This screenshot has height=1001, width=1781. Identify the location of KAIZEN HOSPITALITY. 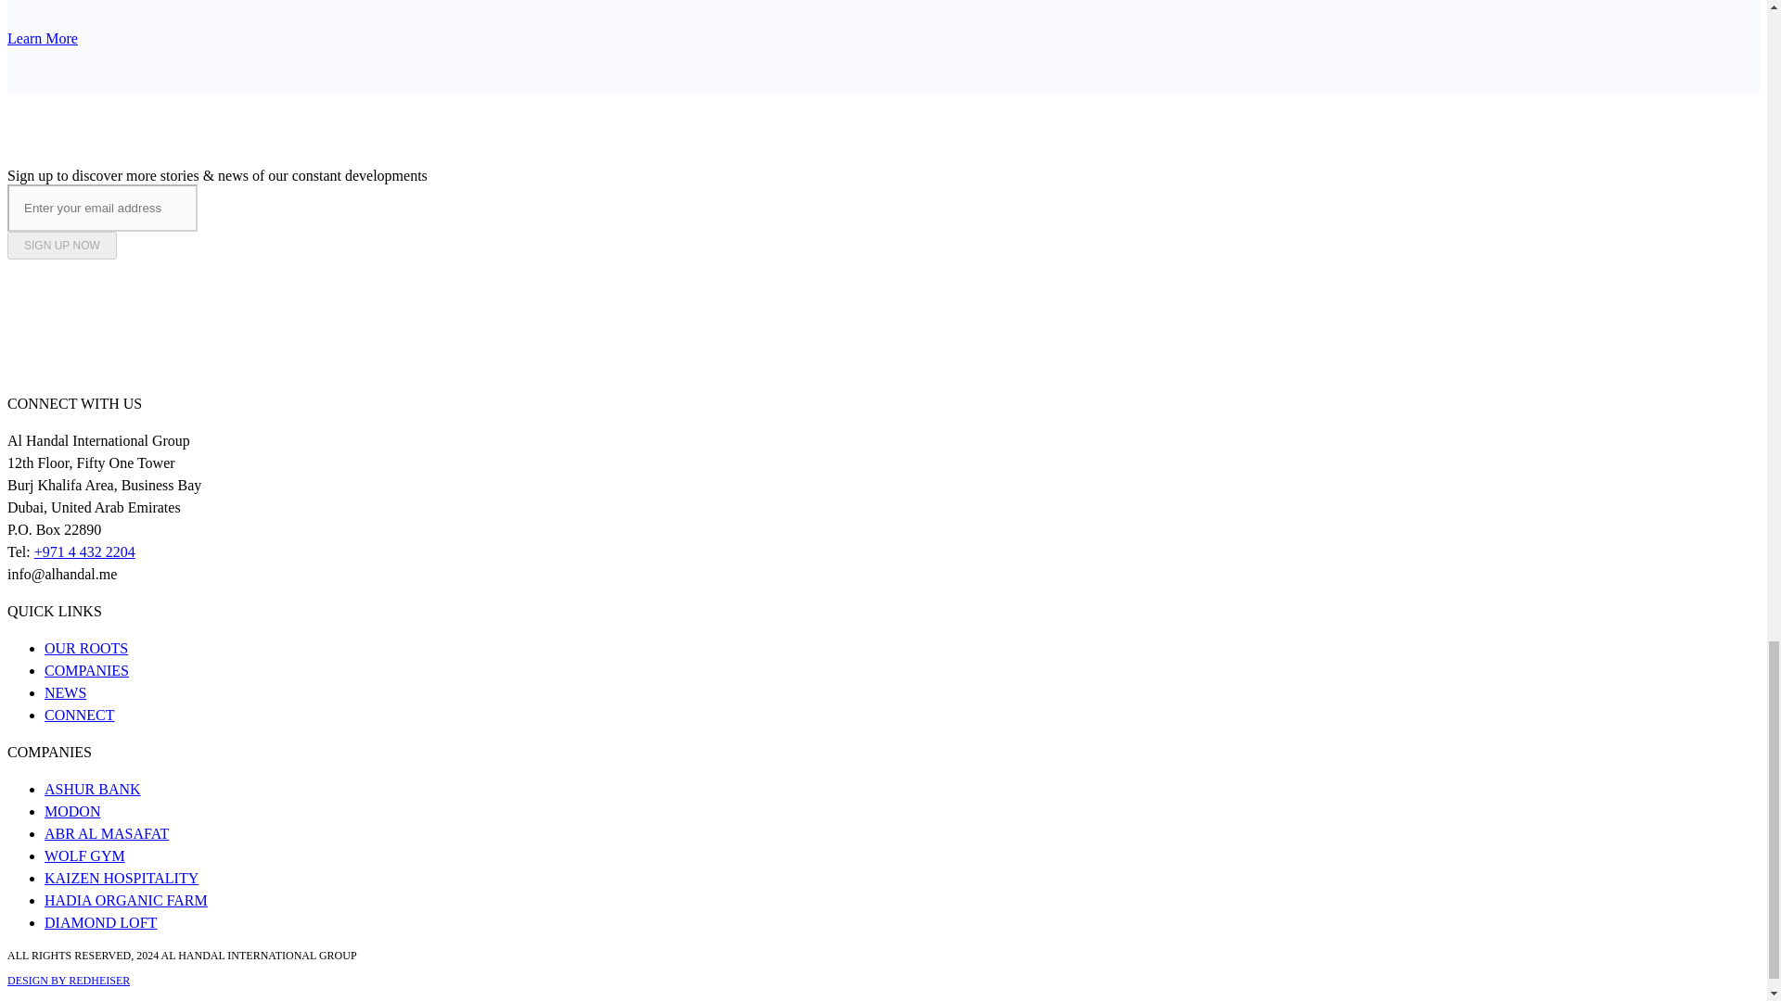
(121, 877).